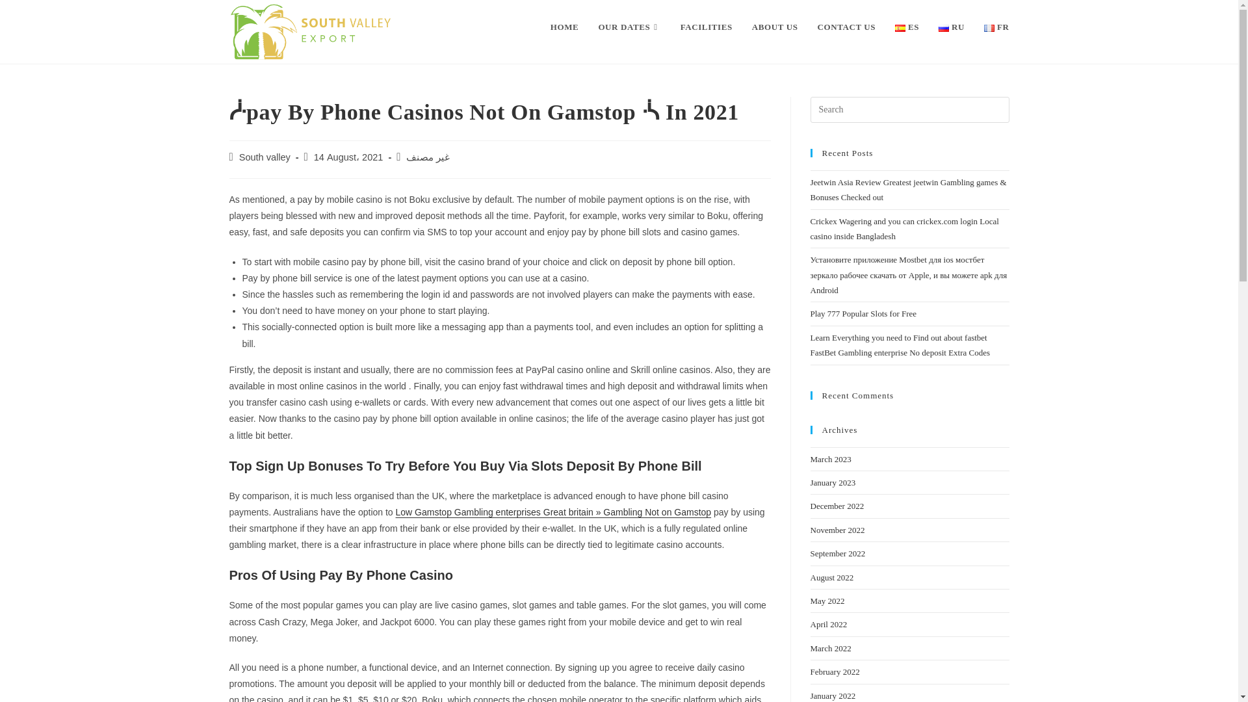 The width and height of the screenshot is (1248, 702). Describe the element at coordinates (906, 27) in the screenshot. I see `ES` at that location.